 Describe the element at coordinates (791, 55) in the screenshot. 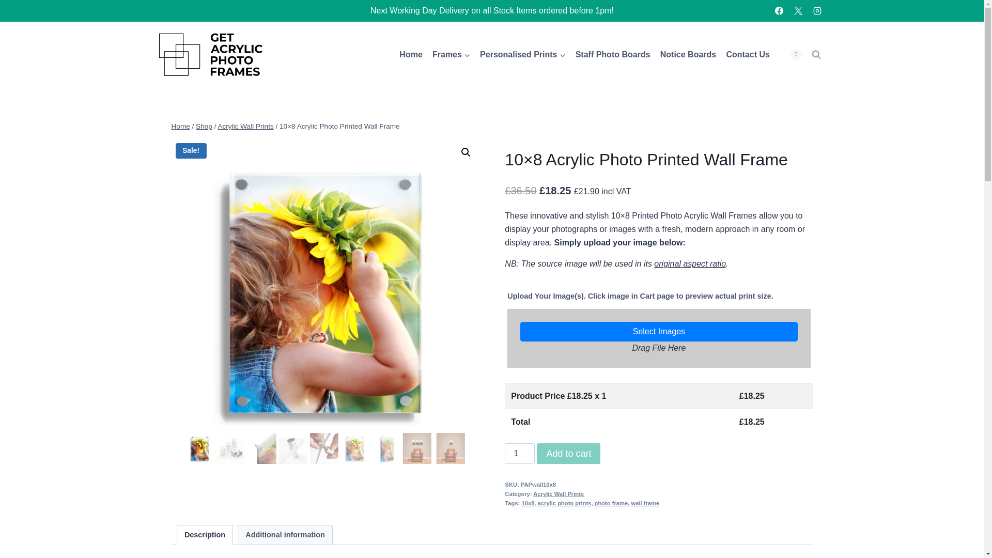

I see `0` at that location.